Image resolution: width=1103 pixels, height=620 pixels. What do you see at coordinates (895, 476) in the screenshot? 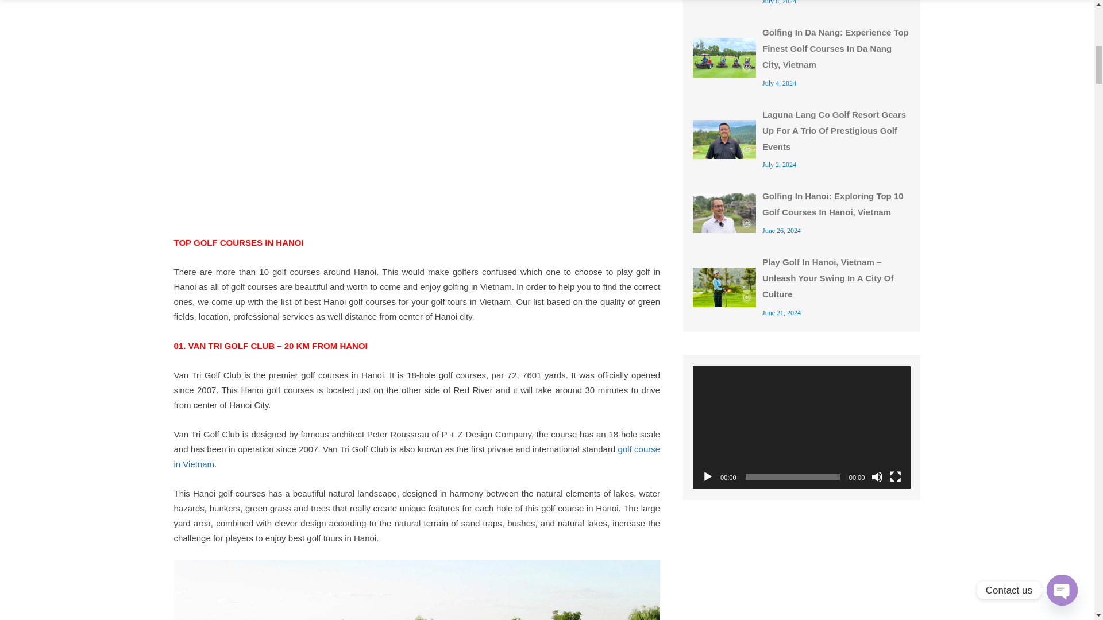
I see `Fullscreen` at bounding box center [895, 476].